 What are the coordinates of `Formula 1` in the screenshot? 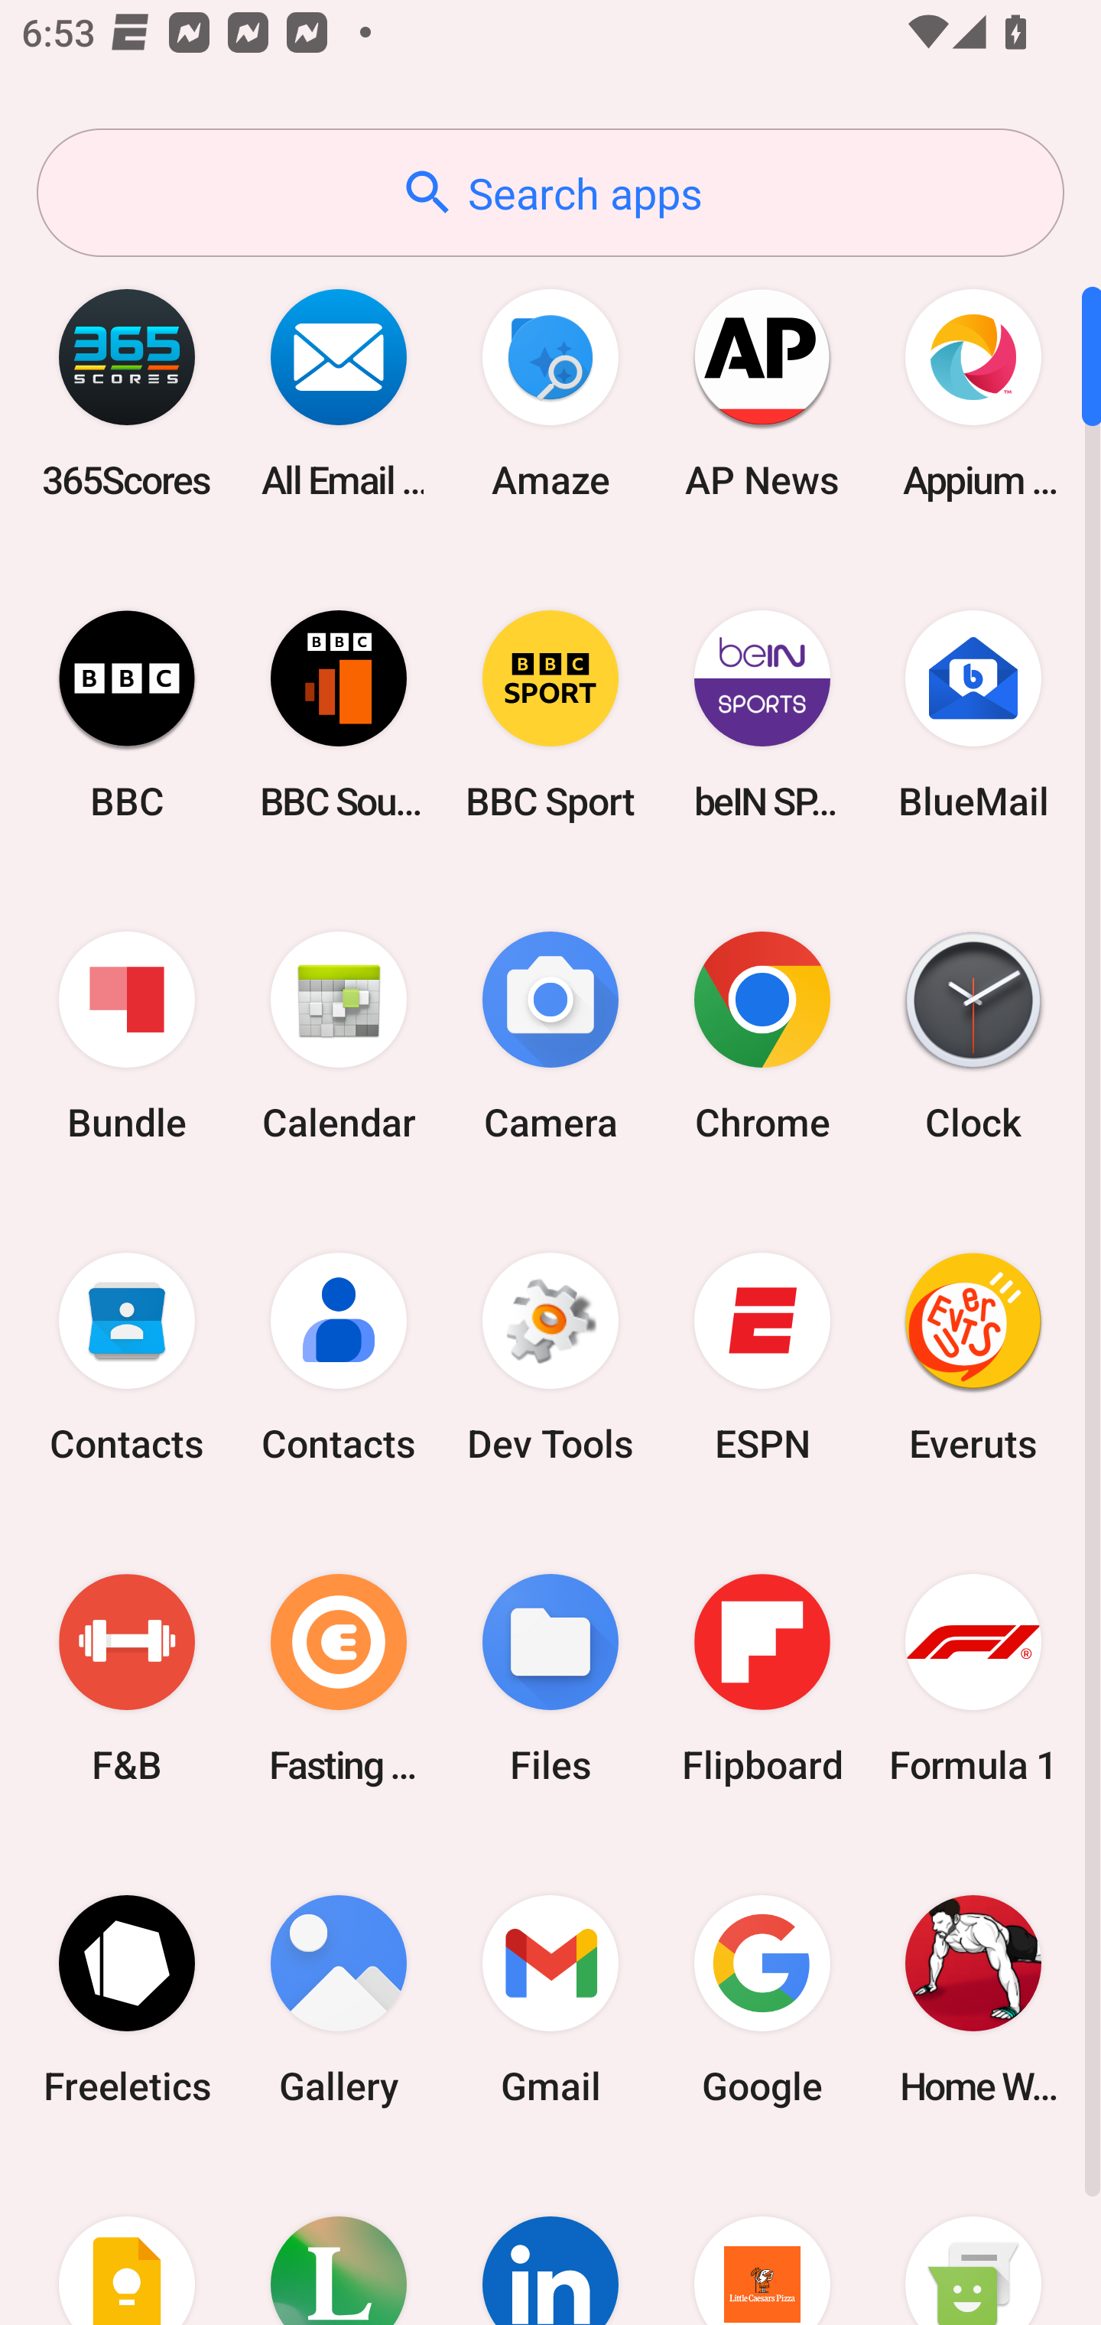 It's located at (973, 1678).